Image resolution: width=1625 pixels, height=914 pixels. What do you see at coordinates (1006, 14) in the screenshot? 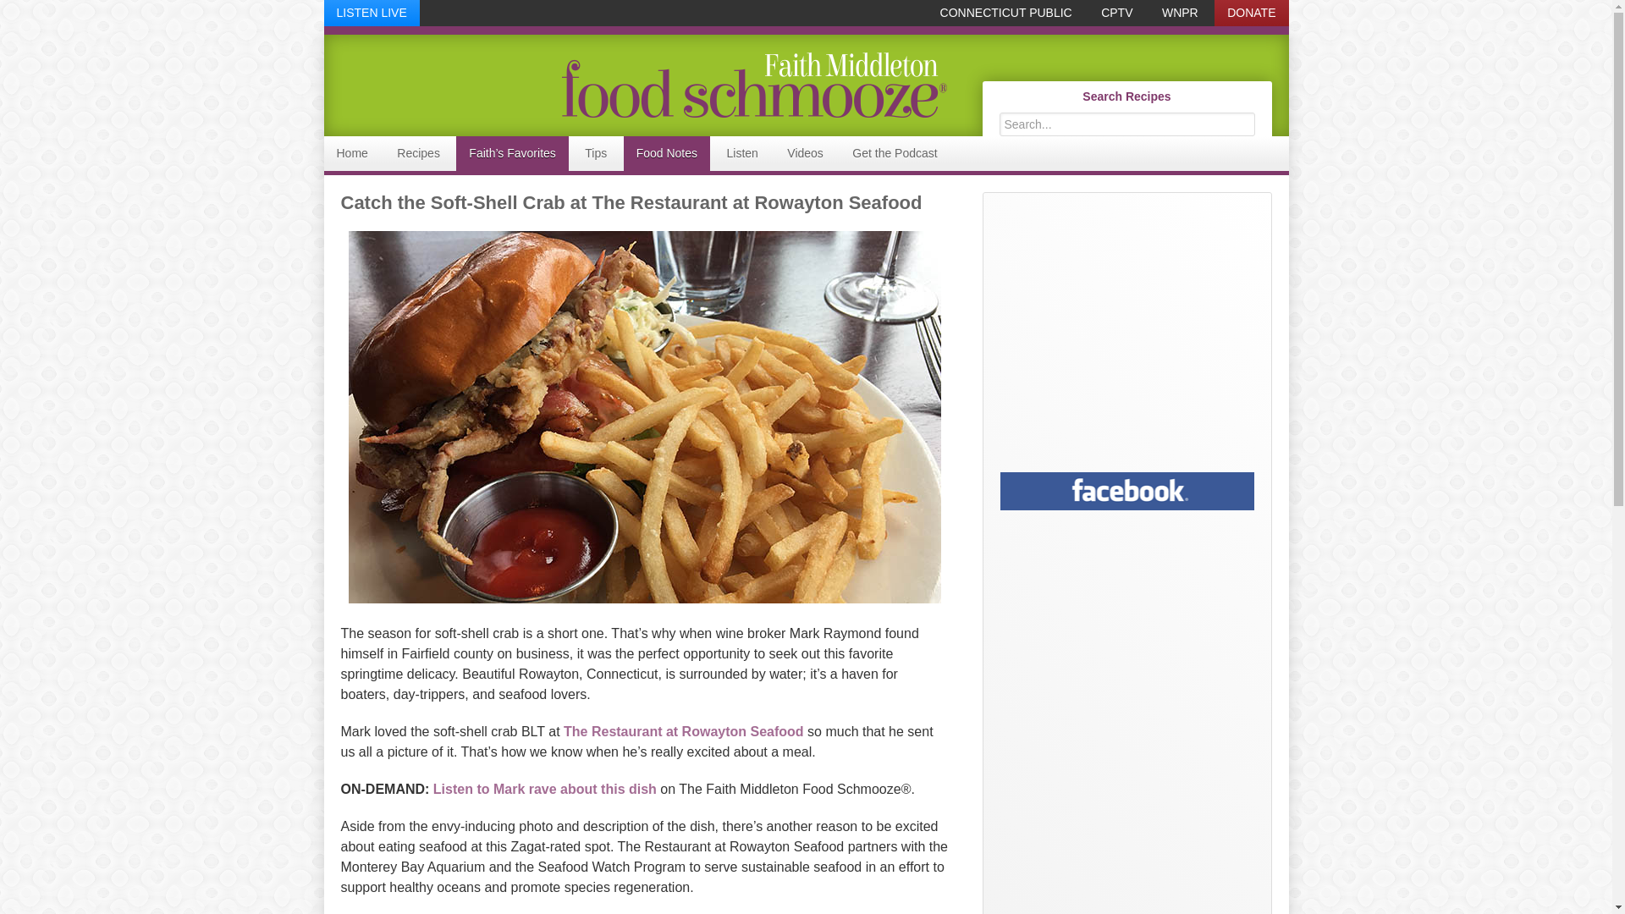
I see `CONNECTICUT PUBLIC` at bounding box center [1006, 14].